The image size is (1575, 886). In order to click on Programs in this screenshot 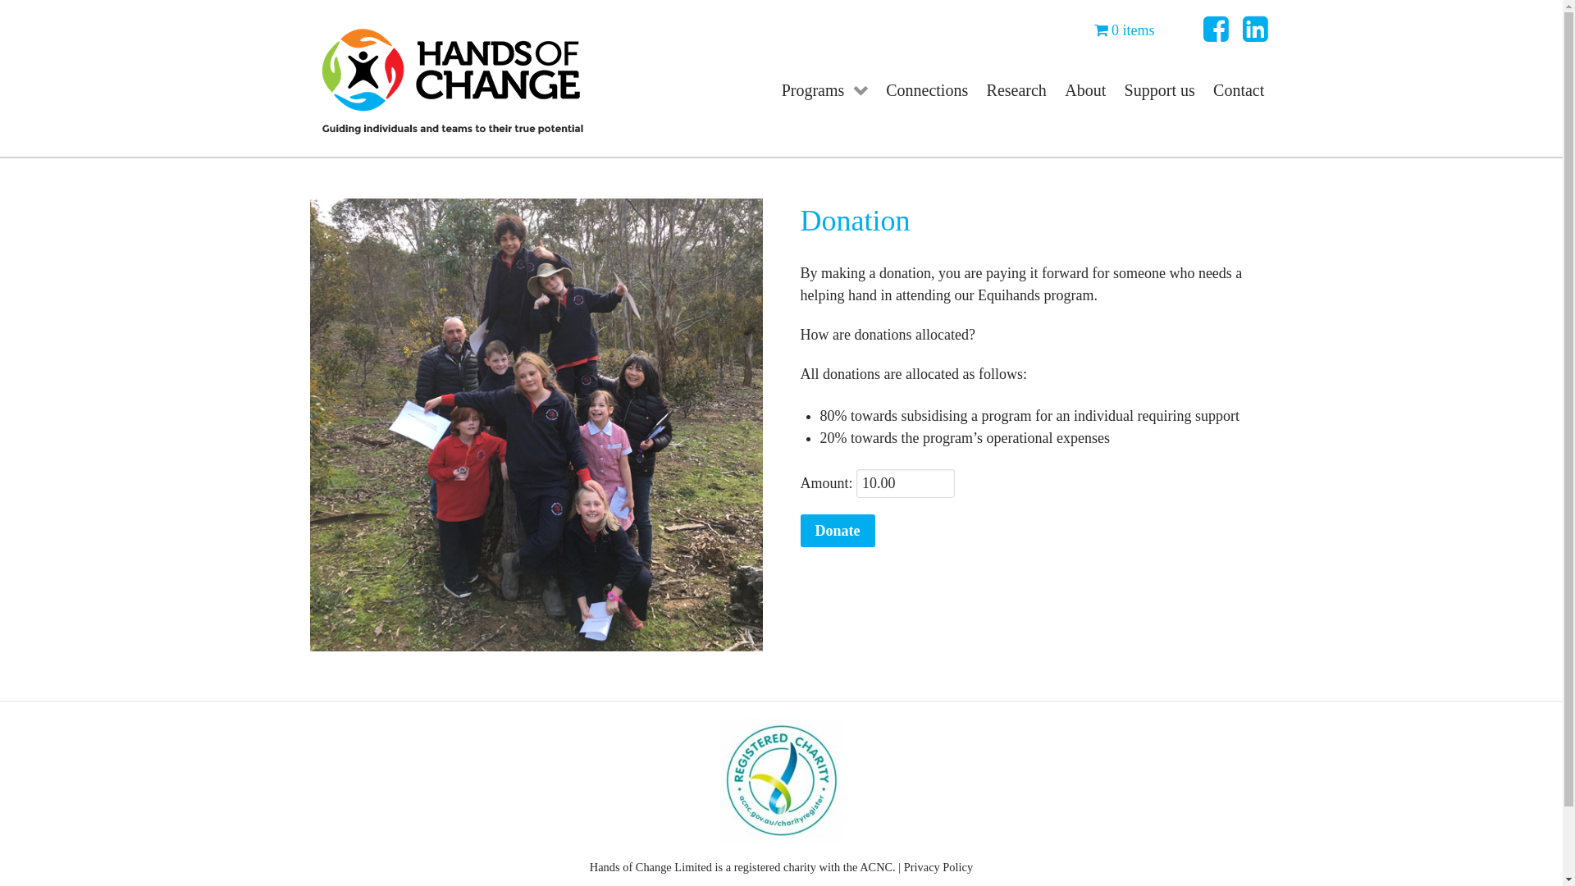, I will do `click(824, 89)`.